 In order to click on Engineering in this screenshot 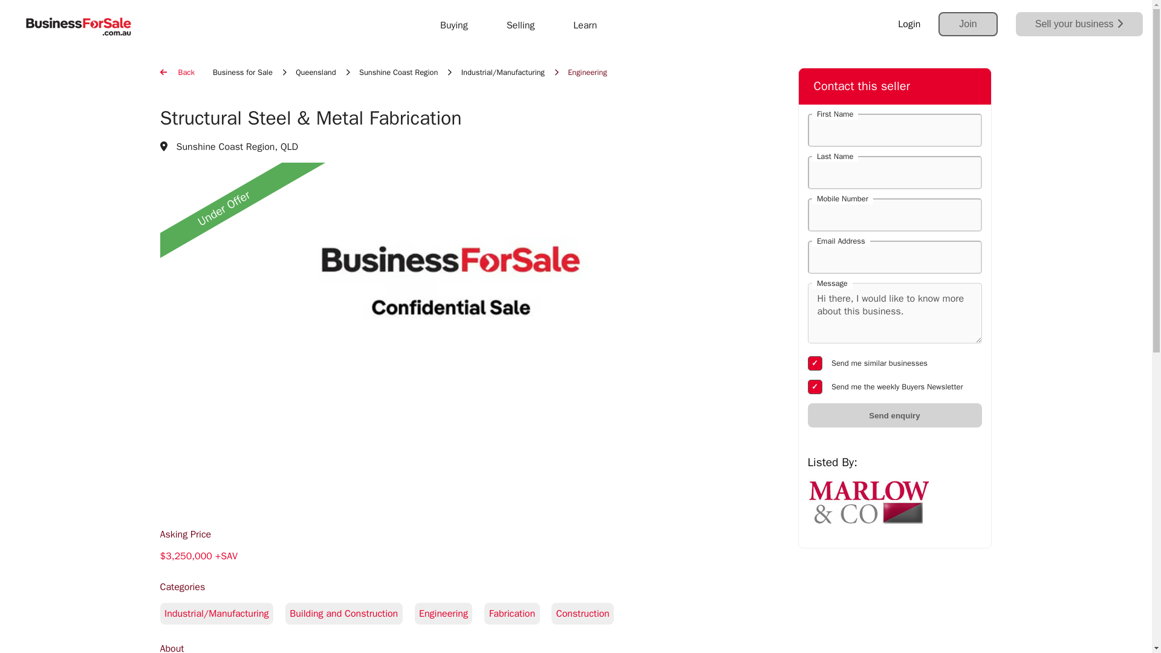, I will do `click(450, 613)`.